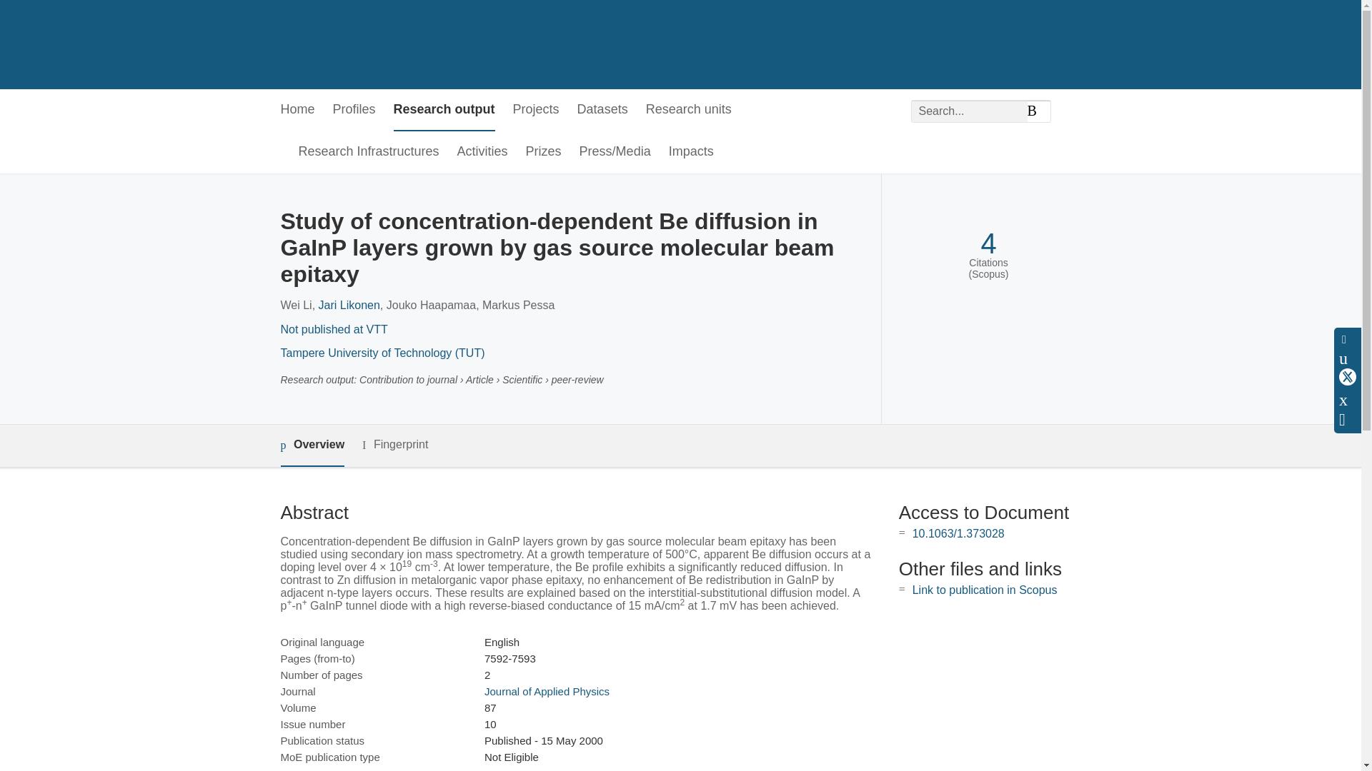 Image resolution: width=1372 pixels, height=771 pixels. Describe the element at coordinates (354, 110) in the screenshot. I see `Profiles` at that location.